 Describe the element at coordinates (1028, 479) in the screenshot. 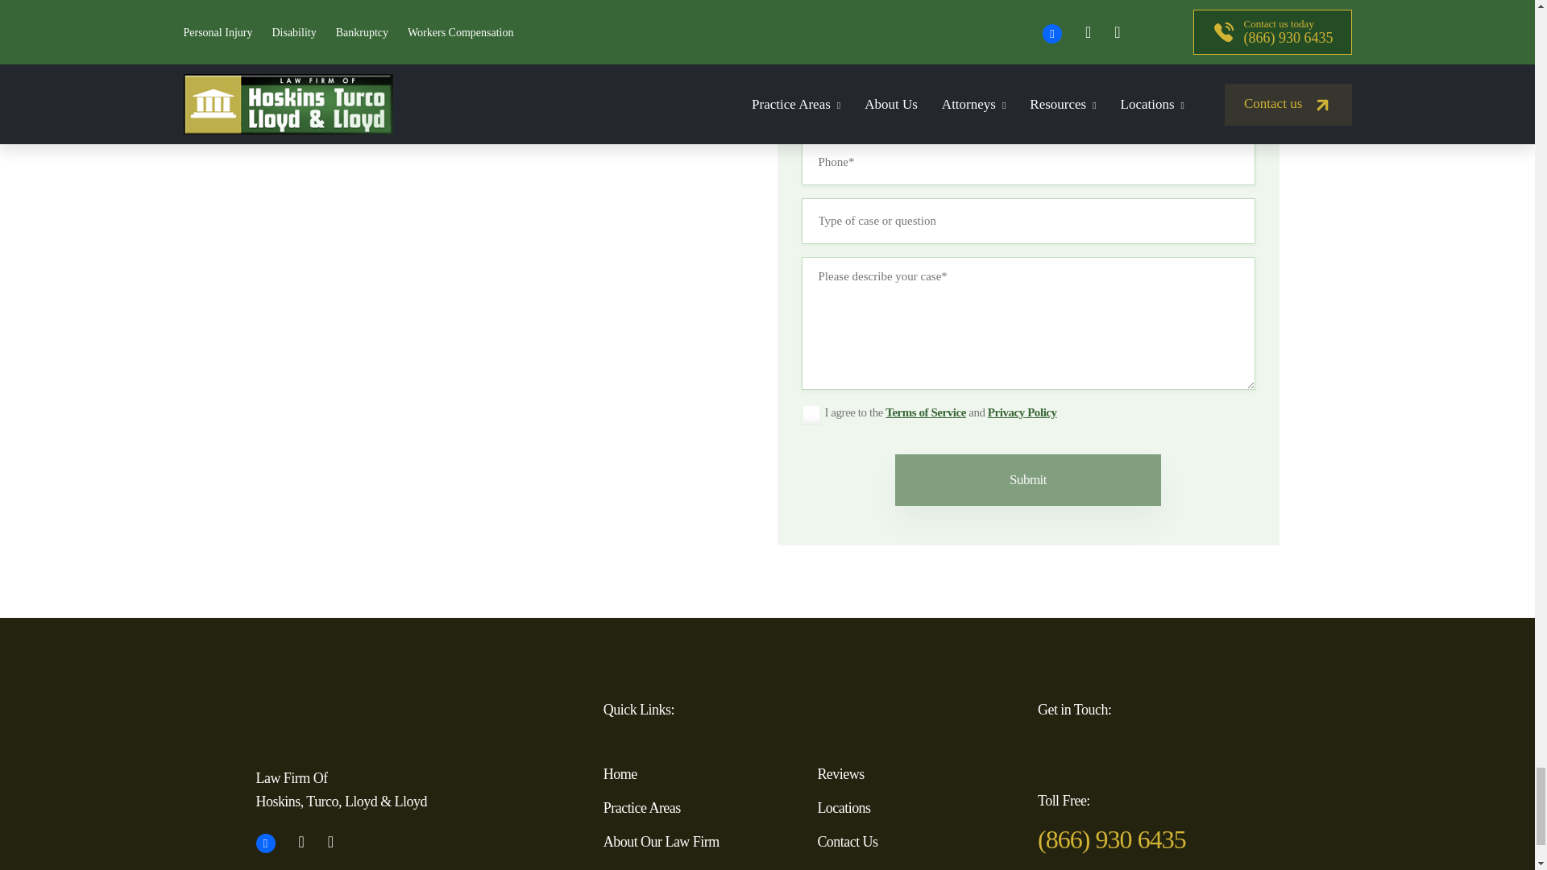

I see `Submit` at that location.